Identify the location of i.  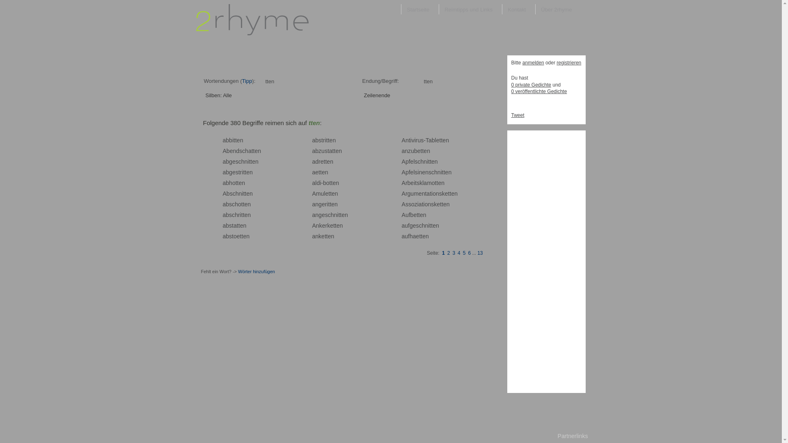
(428, 226).